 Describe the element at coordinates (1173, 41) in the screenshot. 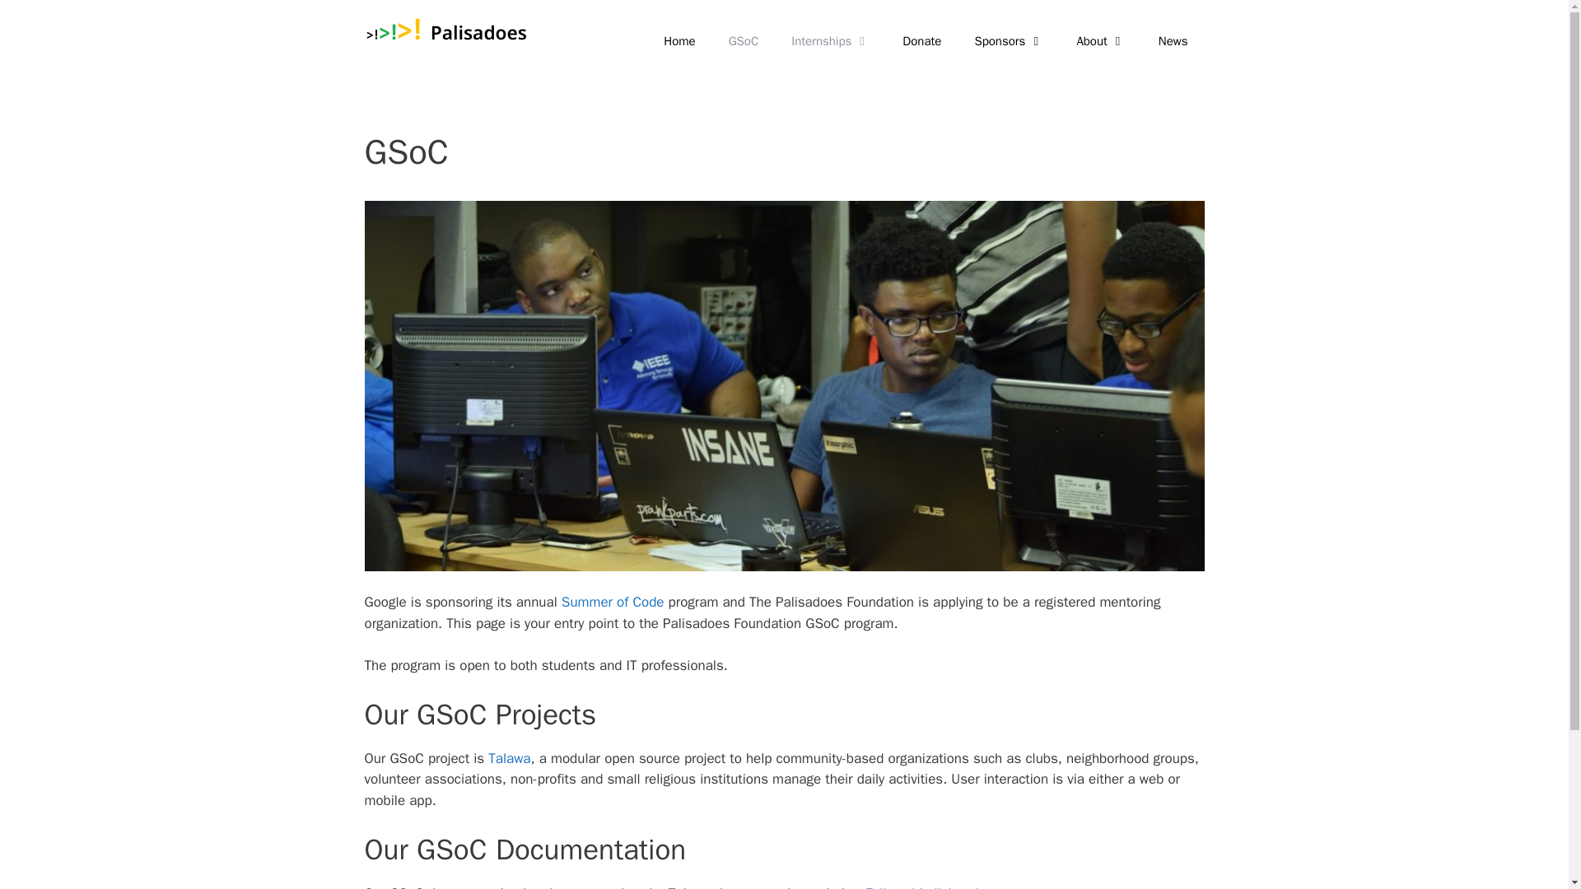

I see `News` at that location.